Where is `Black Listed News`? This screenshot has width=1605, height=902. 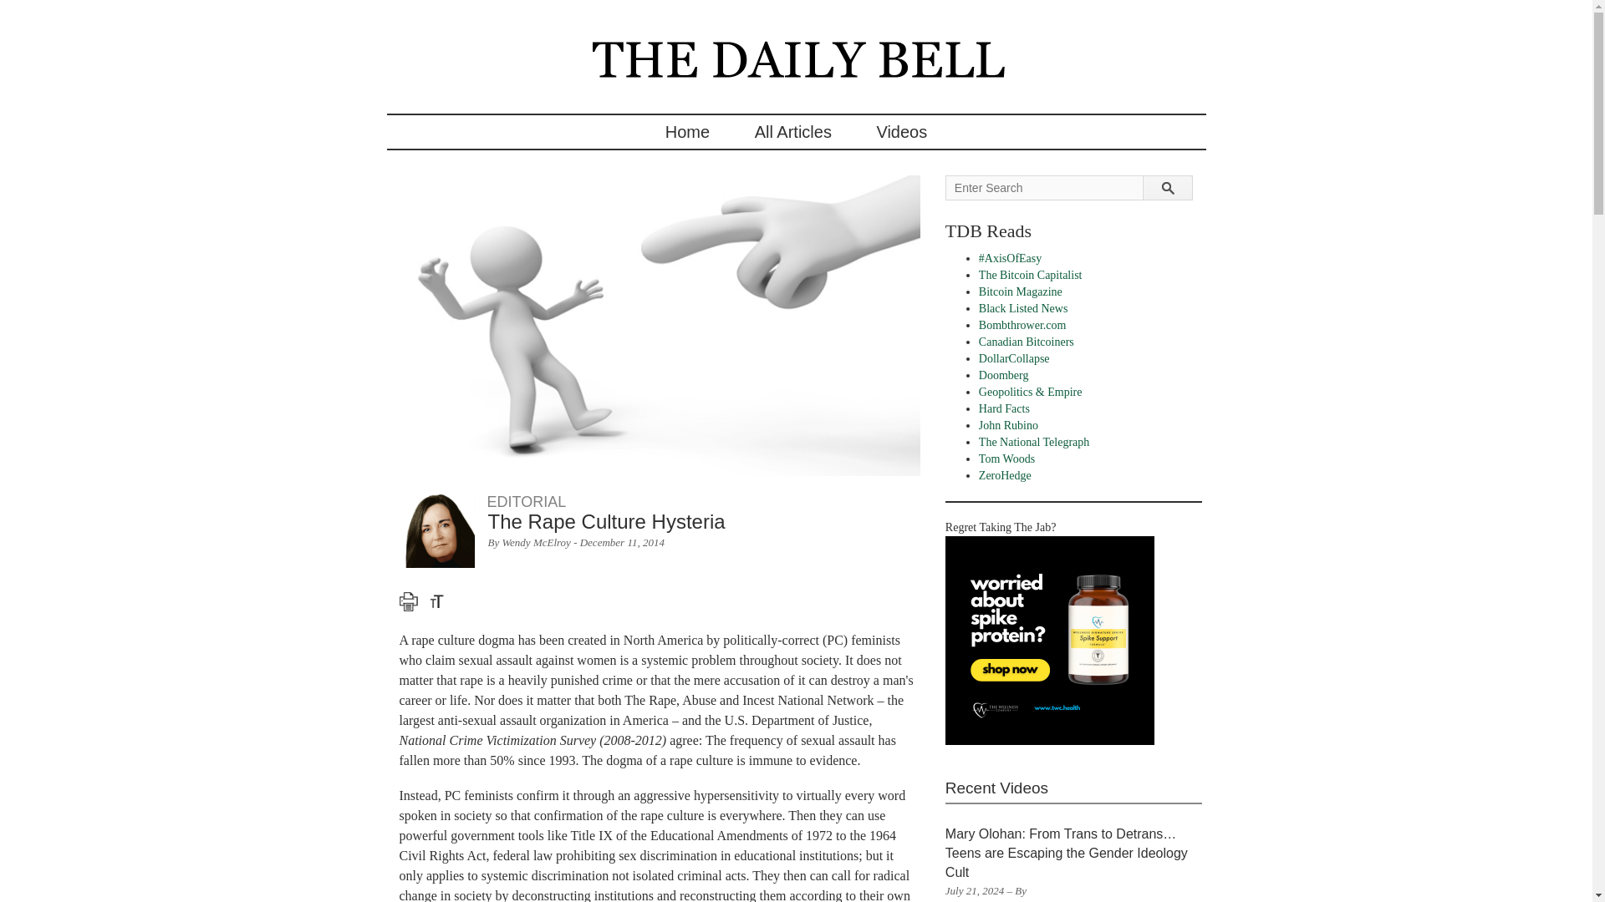
Black Listed News is located at coordinates (1023, 307).